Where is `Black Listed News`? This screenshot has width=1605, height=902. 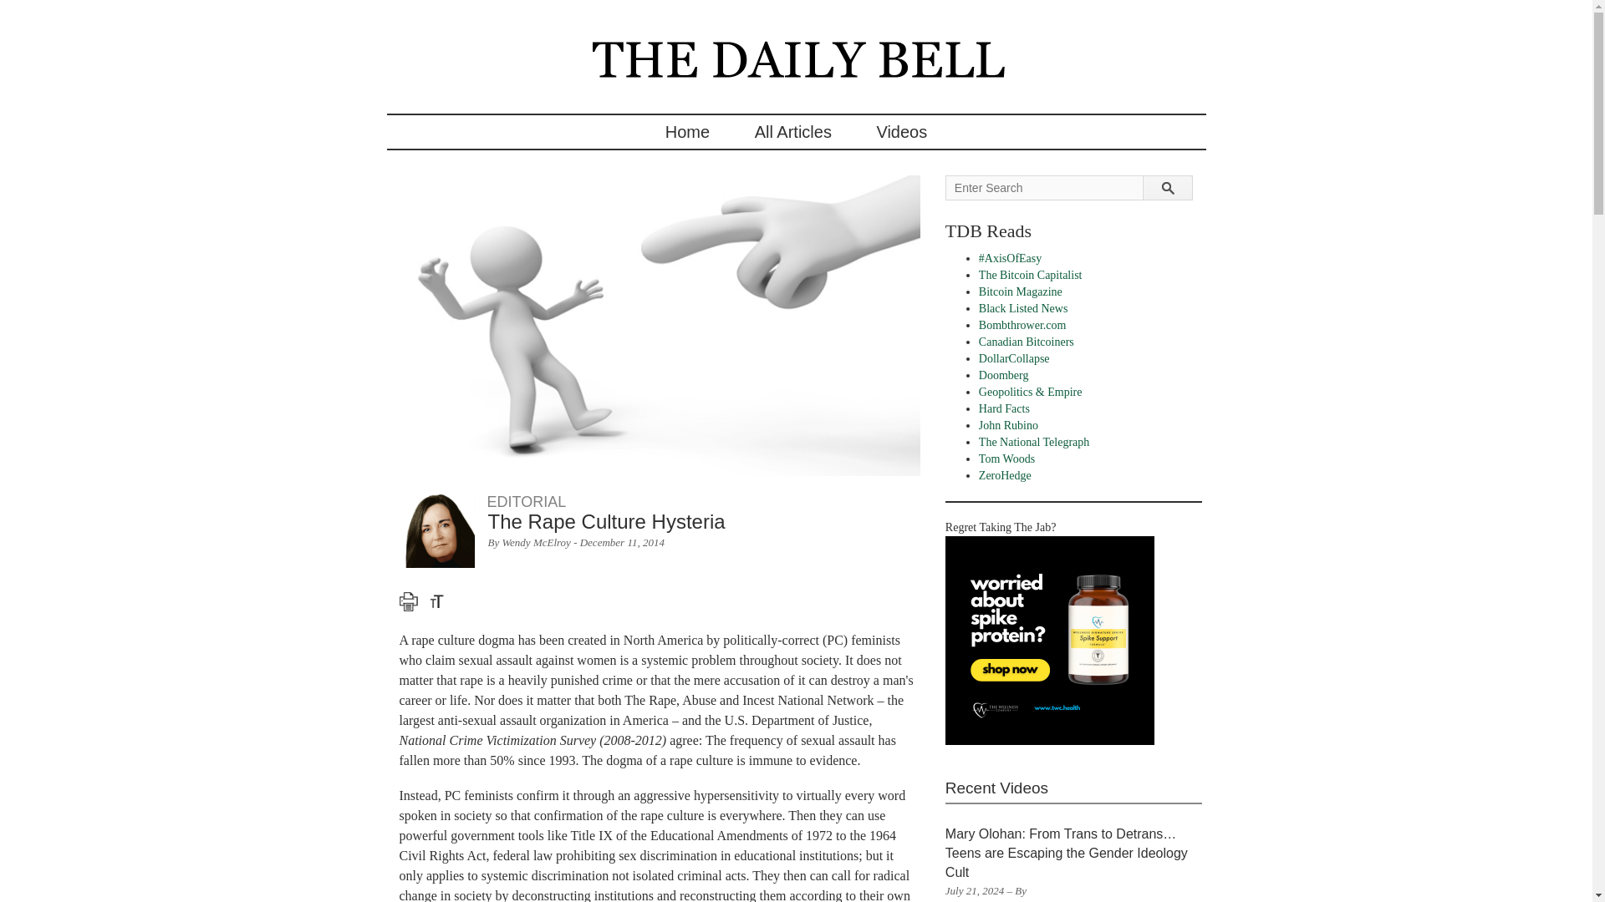
Black Listed News is located at coordinates (1023, 307).